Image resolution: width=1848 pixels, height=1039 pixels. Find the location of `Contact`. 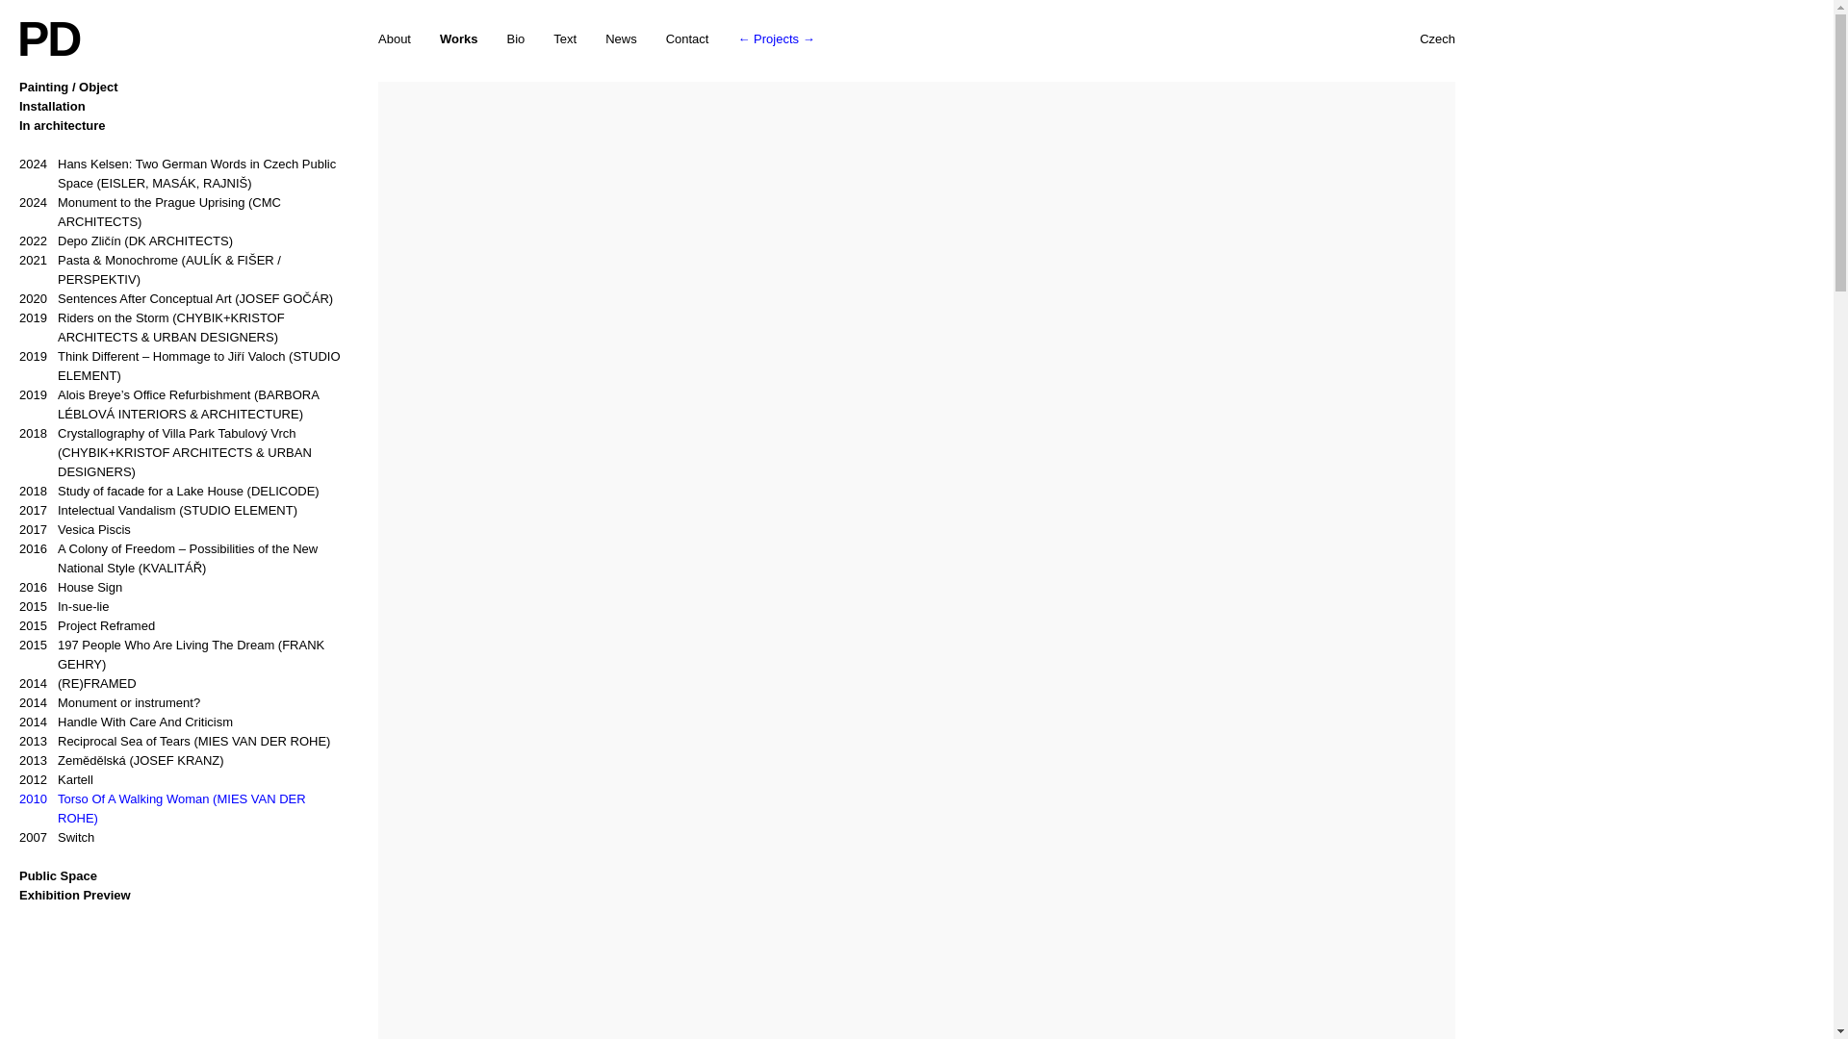

Contact is located at coordinates (687, 38).